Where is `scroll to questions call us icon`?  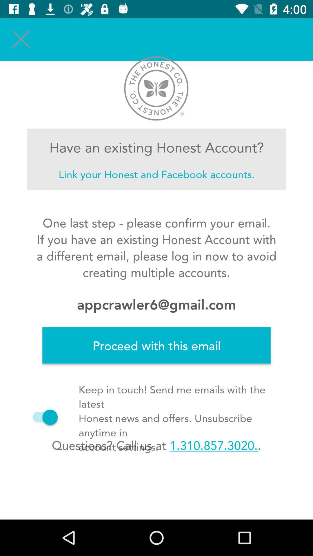 scroll to questions call us icon is located at coordinates (156, 445).